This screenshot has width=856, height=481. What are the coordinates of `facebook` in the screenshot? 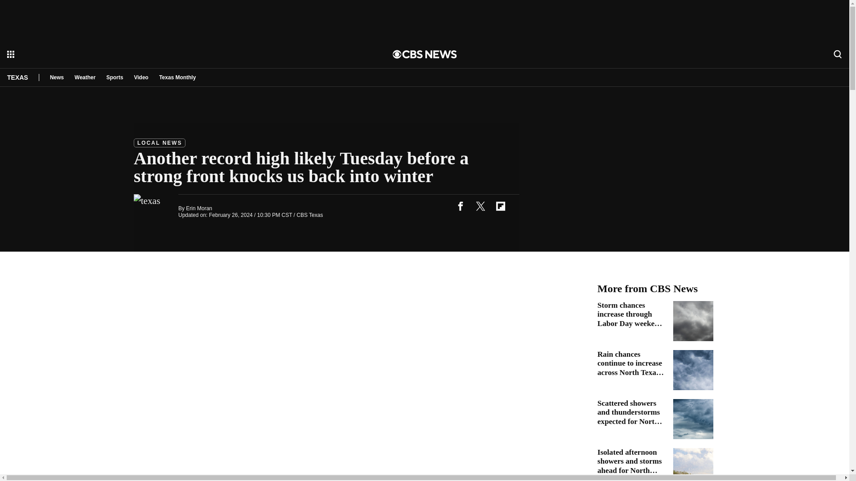 It's located at (460, 206).